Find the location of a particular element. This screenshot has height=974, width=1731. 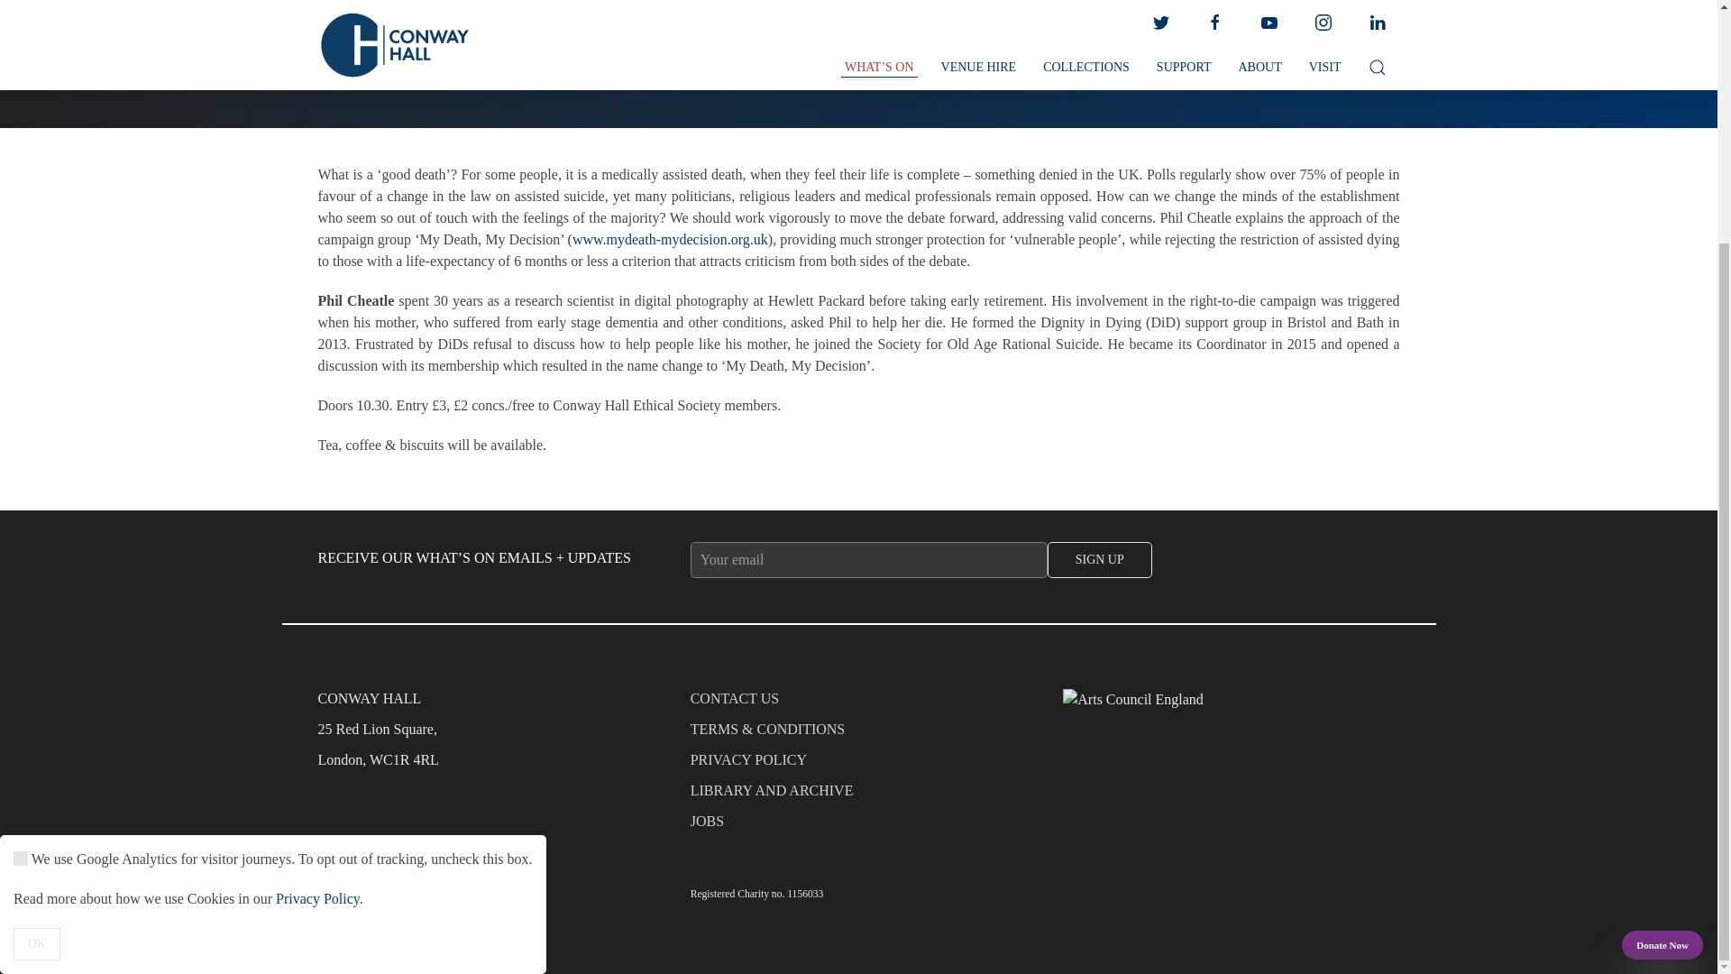

OK is located at coordinates (37, 631).